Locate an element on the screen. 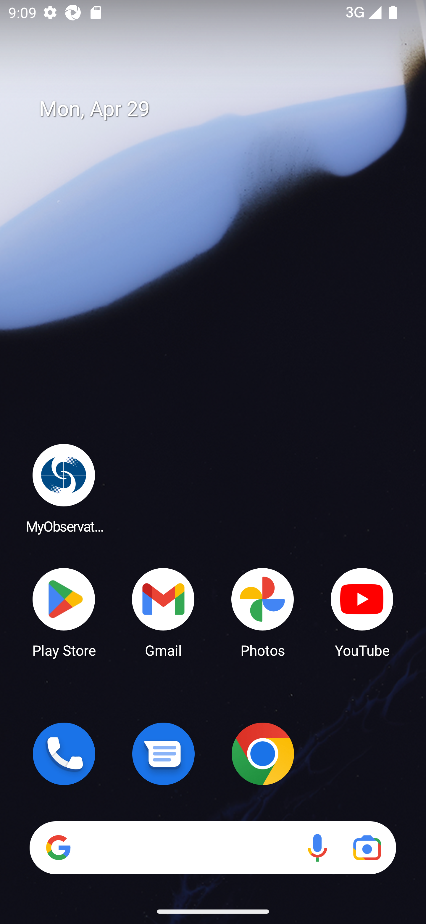 The image size is (426, 924). Photos is located at coordinates (263, 612).